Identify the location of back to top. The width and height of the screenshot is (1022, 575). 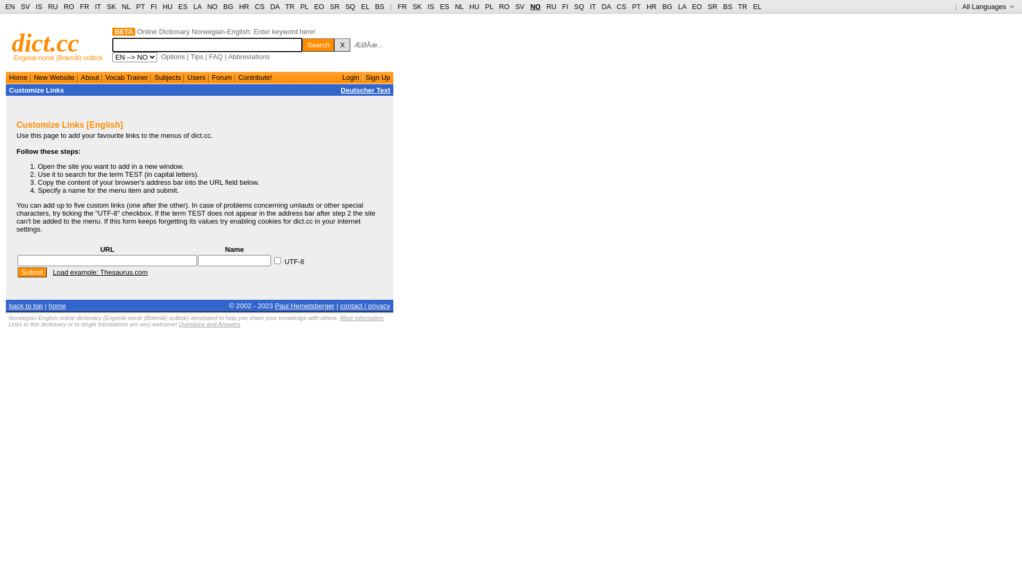
(26, 306).